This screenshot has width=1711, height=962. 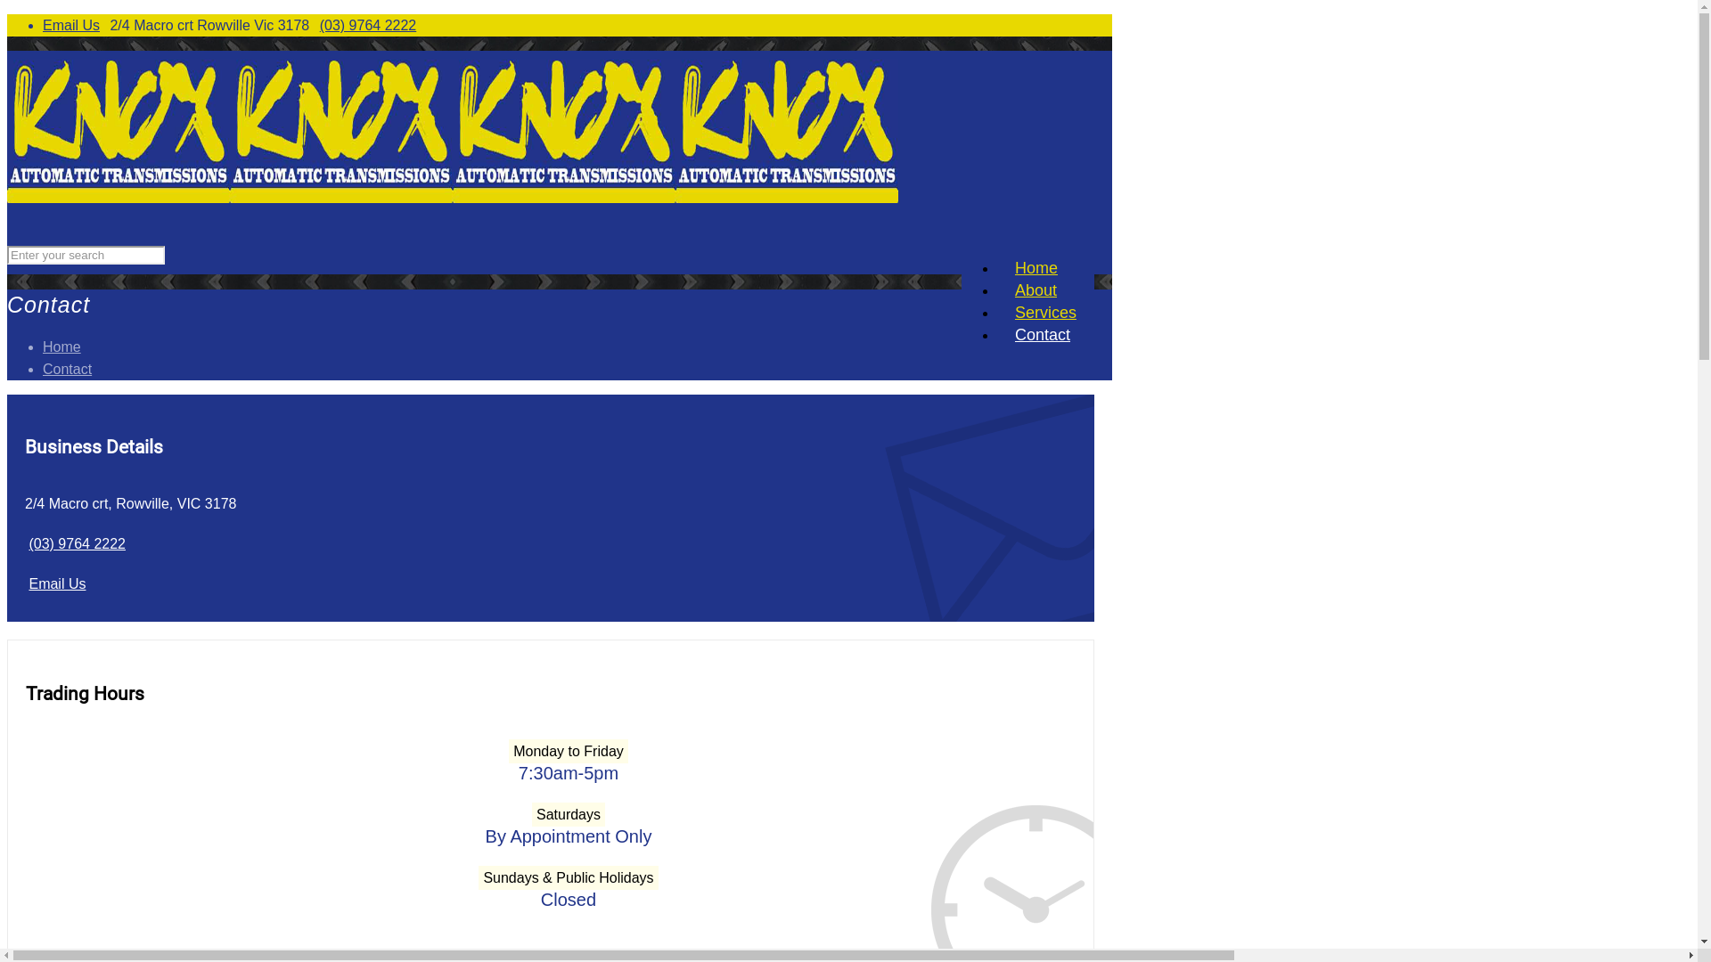 What do you see at coordinates (1043, 335) in the screenshot?
I see `Contact` at bounding box center [1043, 335].